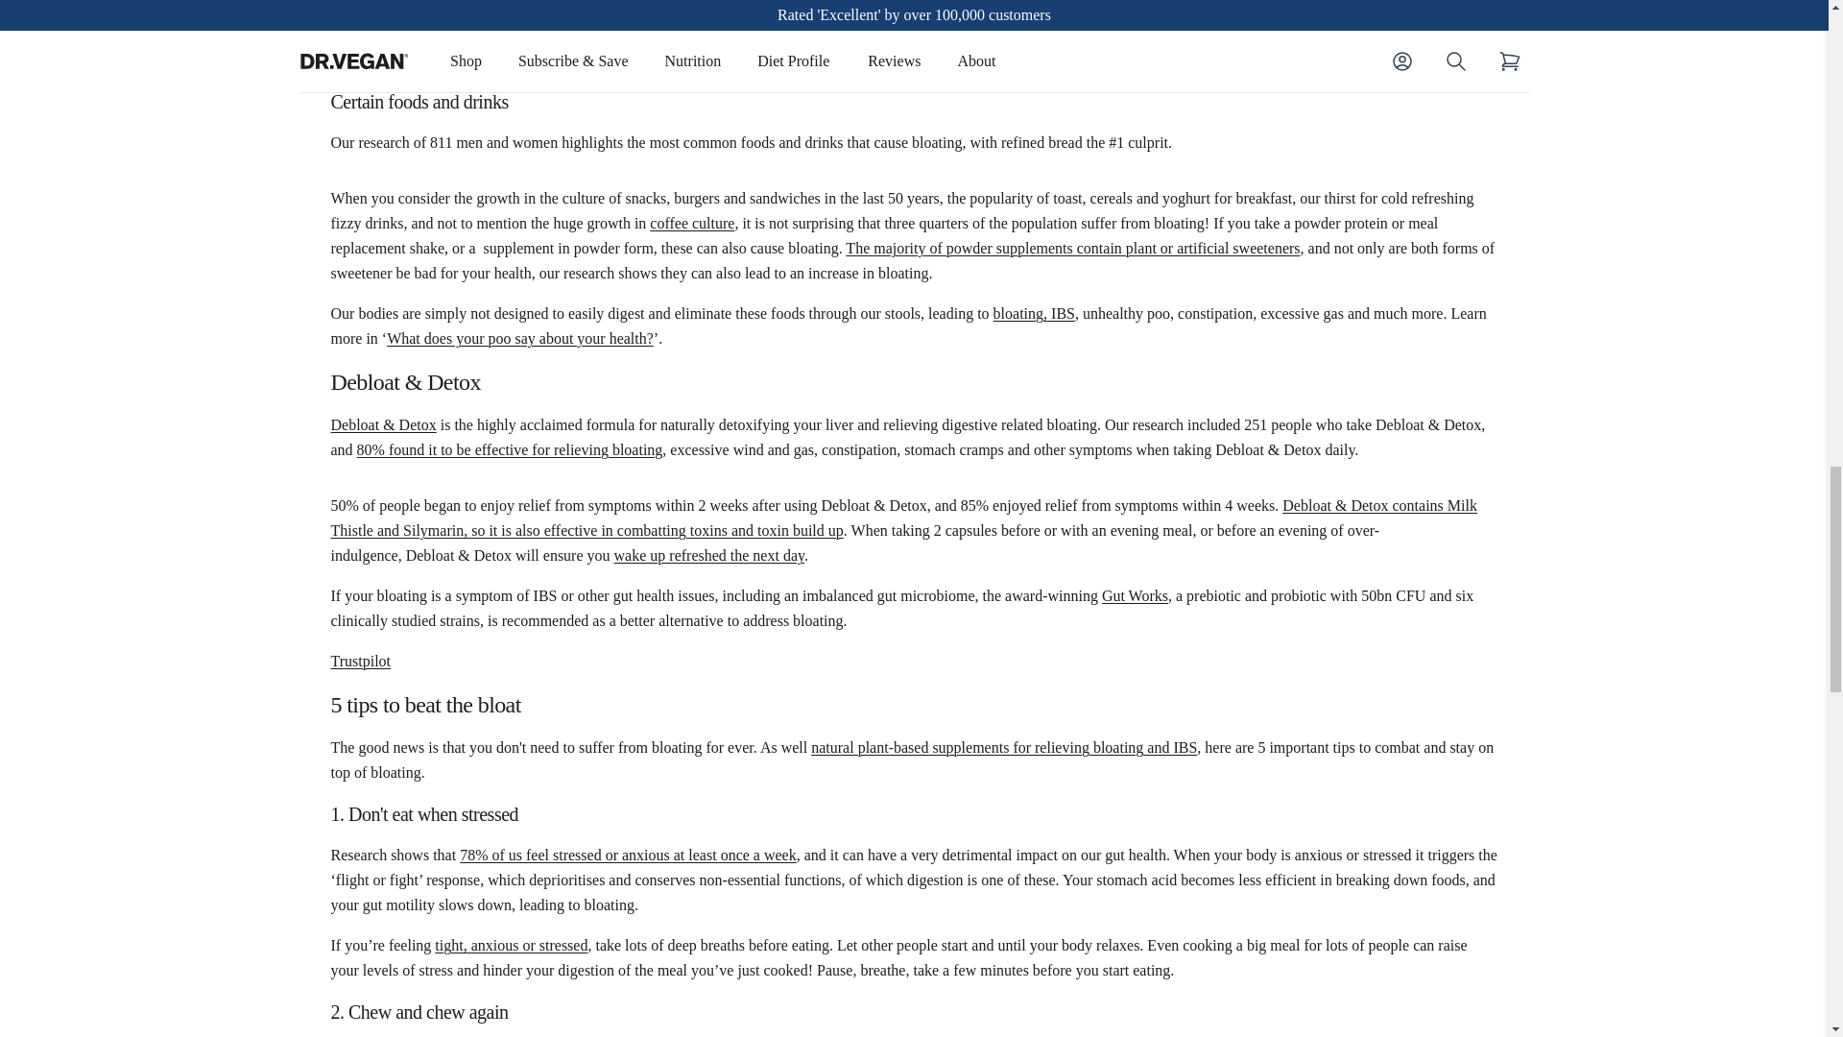 The height and width of the screenshot is (1037, 1843). Describe the element at coordinates (1083, 2) in the screenshot. I see `unusual symptoms of menopause` at that location.